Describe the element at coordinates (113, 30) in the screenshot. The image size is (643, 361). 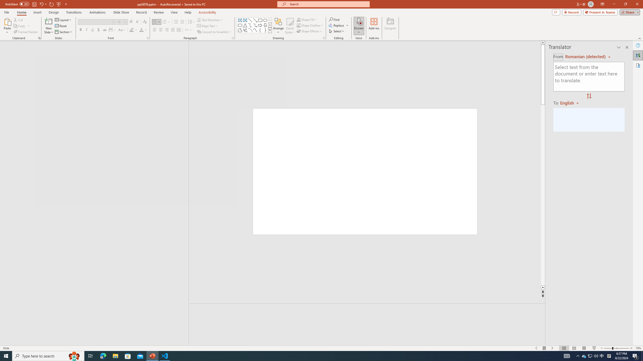
I see `Character Spacing` at that location.